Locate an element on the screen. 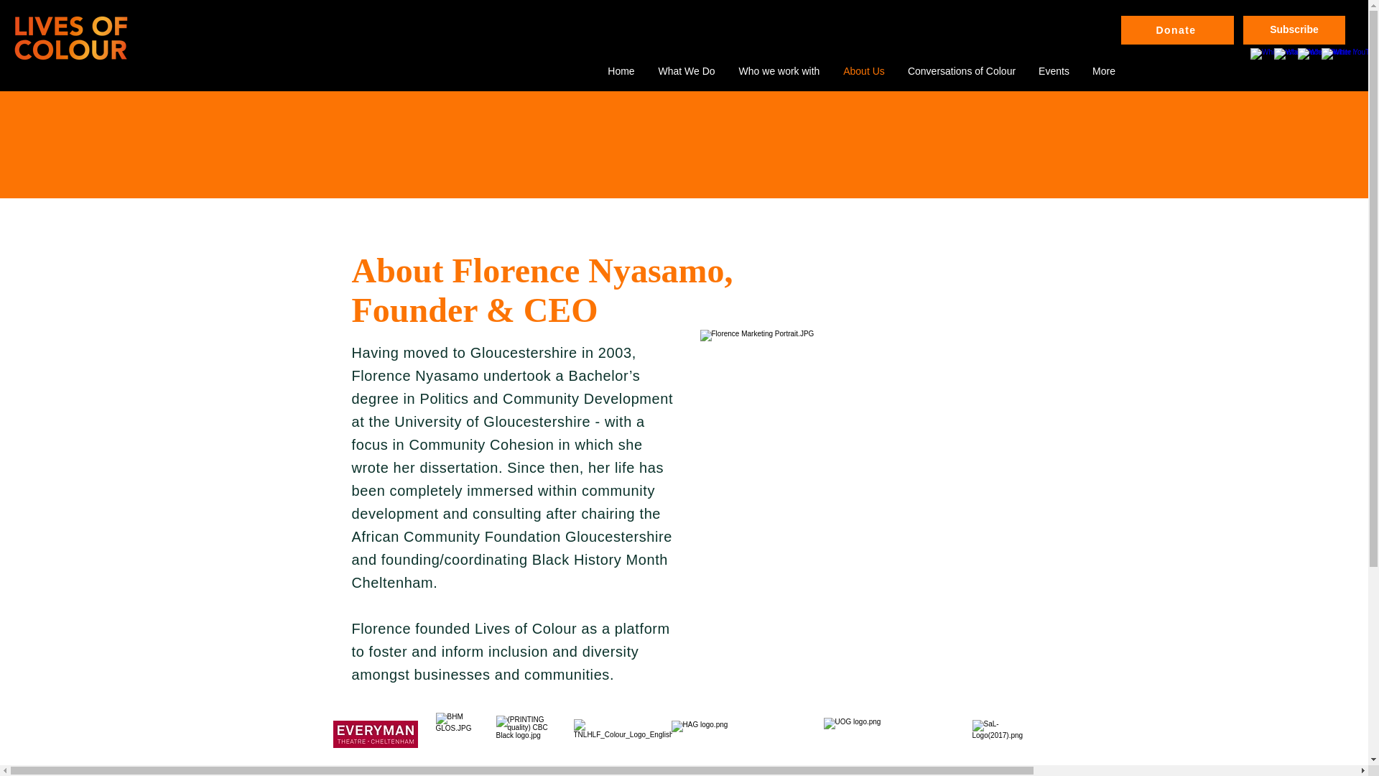 Image resolution: width=1379 pixels, height=776 pixels. Home is located at coordinates (621, 71).